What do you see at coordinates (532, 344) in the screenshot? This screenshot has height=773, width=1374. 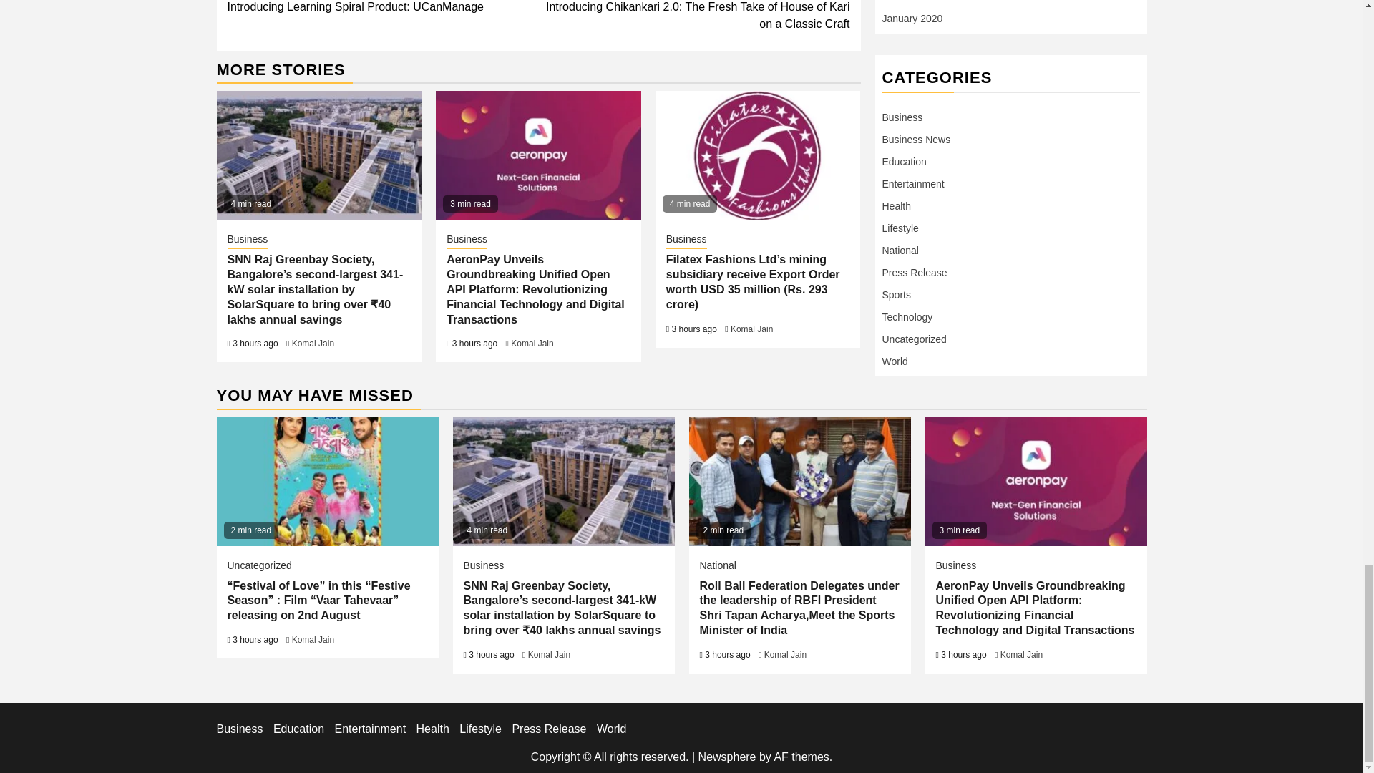 I see `Komal Jain` at bounding box center [532, 344].